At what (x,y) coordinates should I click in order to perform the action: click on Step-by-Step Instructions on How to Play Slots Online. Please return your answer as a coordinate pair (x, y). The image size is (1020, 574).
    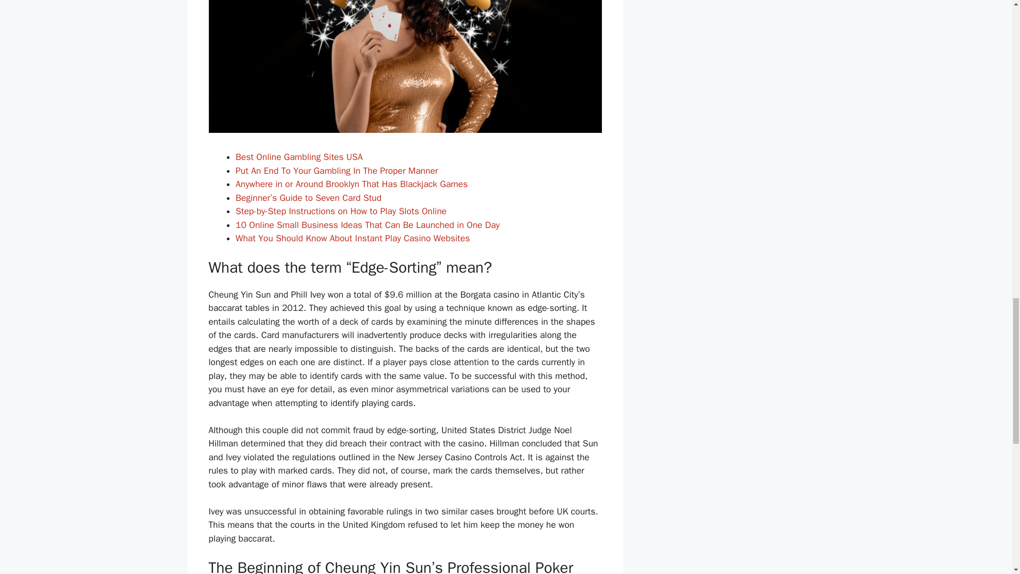
    Looking at the image, I should click on (341, 211).